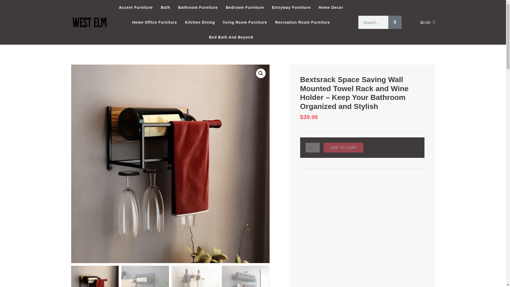 The height and width of the screenshot is (287, 510). What do you see at coordinates (200, 22) in the screenshot?
I see `Kitchen Dining` at bounding box center [200, 22].